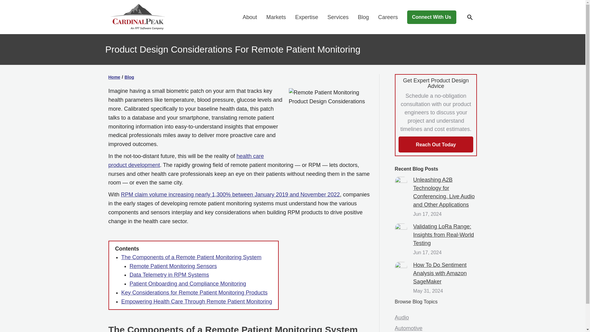 This screenshot has width=590, height=332. Describe the element at coordinates (250, 17) in the screenshot. I see `About Cardinal Peak` at that location.